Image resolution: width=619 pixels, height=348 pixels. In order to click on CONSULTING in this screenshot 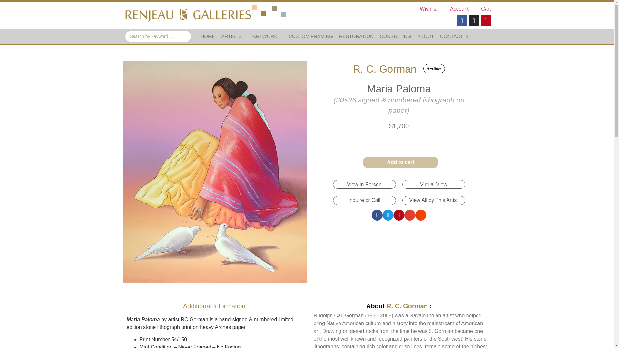, I will do `click(395, 36)`.